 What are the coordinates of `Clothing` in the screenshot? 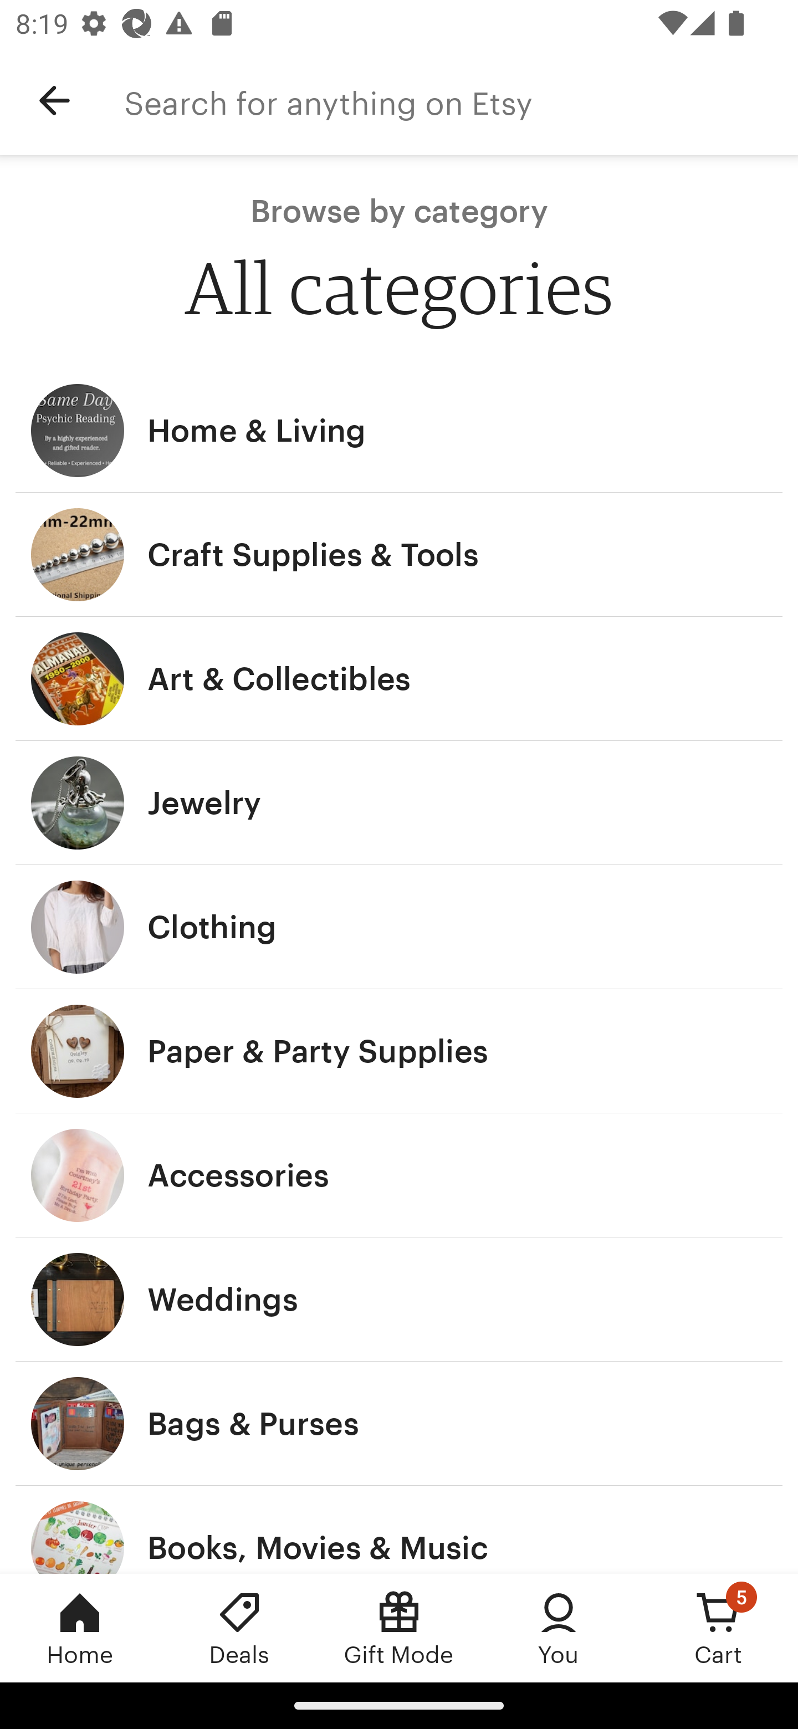 It's located at (399, 927).